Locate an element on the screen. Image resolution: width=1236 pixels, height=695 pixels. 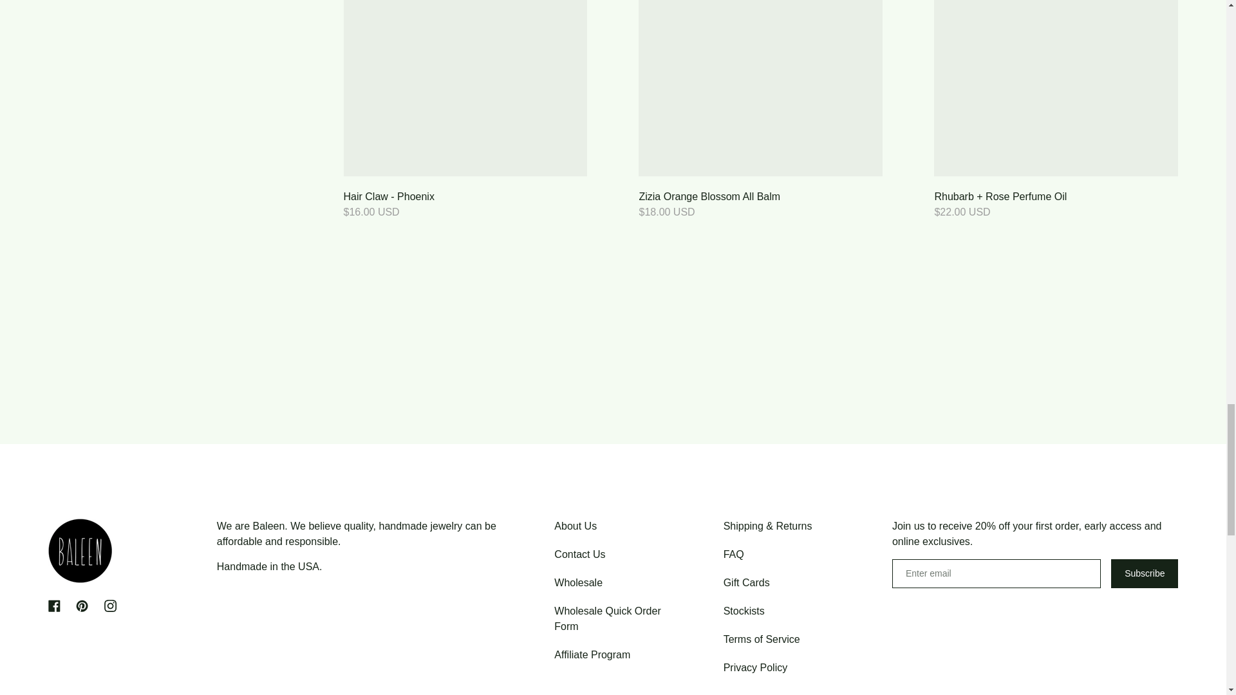
Baleen on Pinterest is located at coordinates (82, 606).